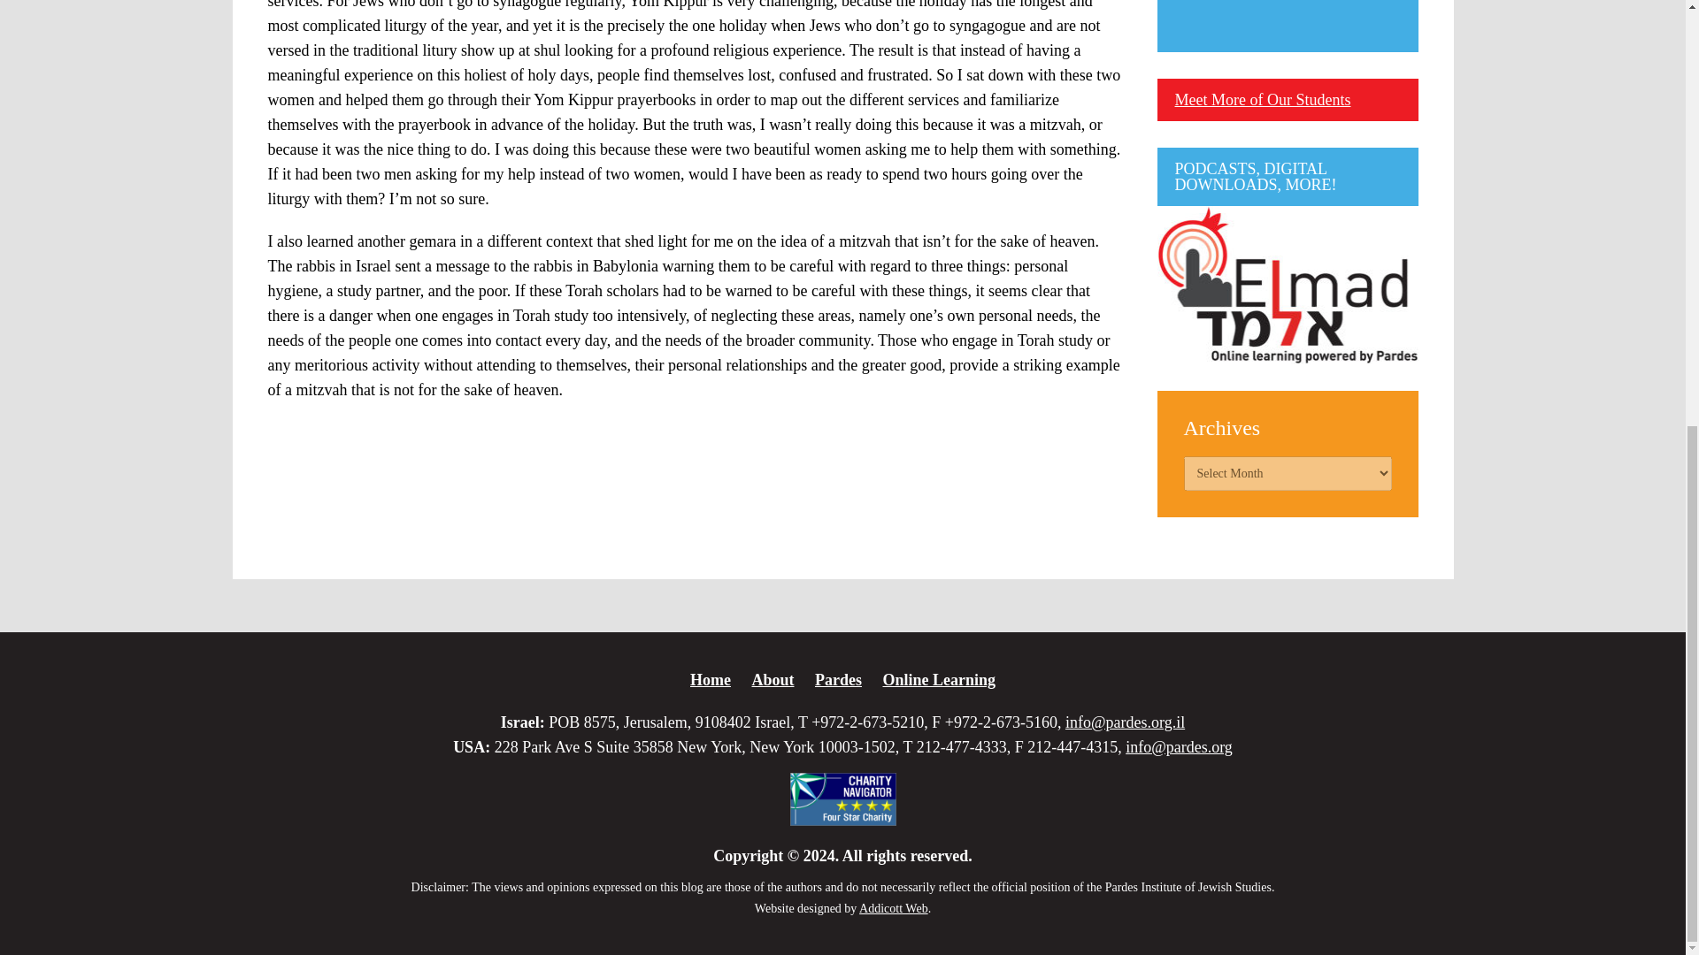  I want to click on Online Learning, so click(938, 679).